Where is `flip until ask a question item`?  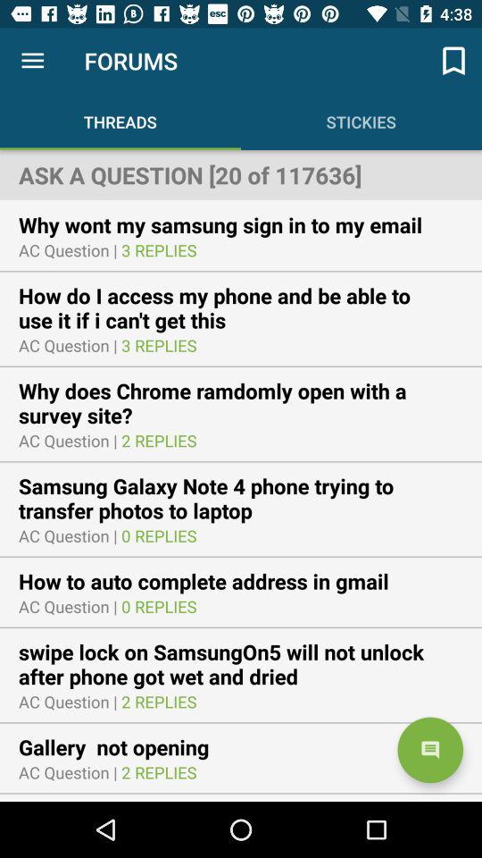
flip until ask a question item is located at coordinates (241, 174).